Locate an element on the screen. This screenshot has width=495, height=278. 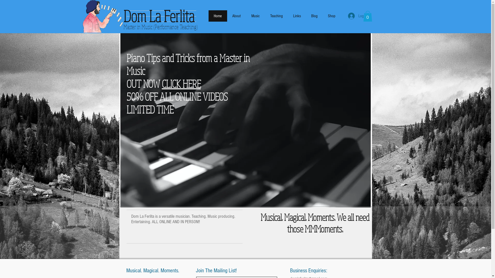
Music is located at coordinates (255, 16).